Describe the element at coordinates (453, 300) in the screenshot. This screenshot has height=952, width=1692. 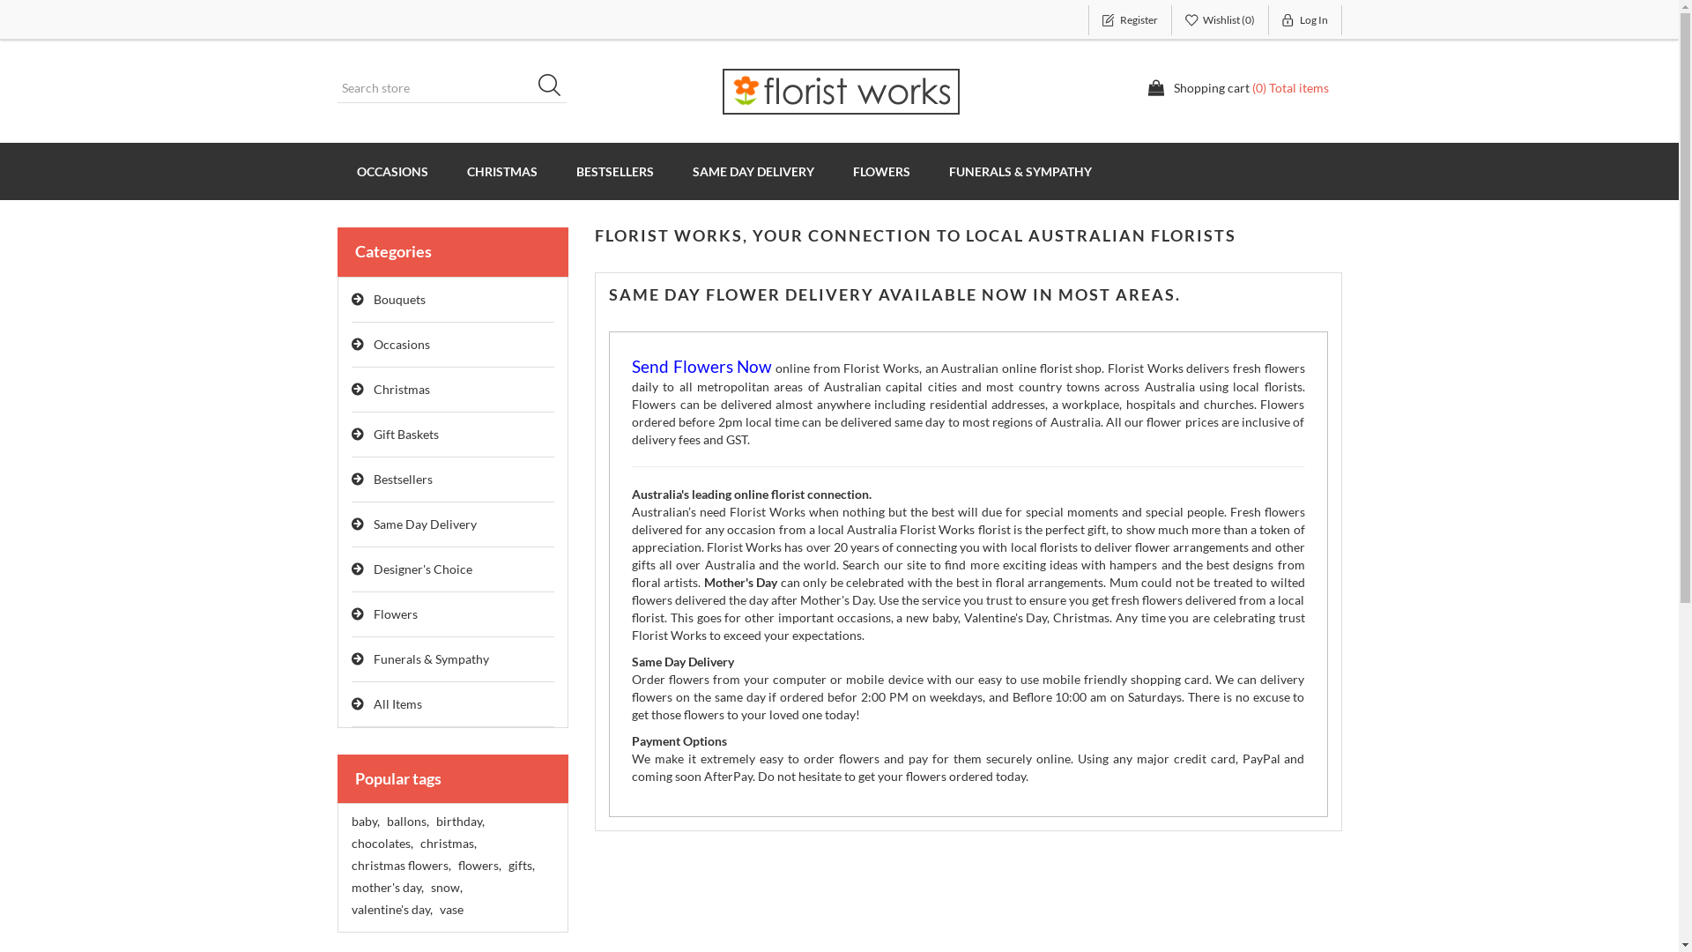
I see `Bouquets` at that location.